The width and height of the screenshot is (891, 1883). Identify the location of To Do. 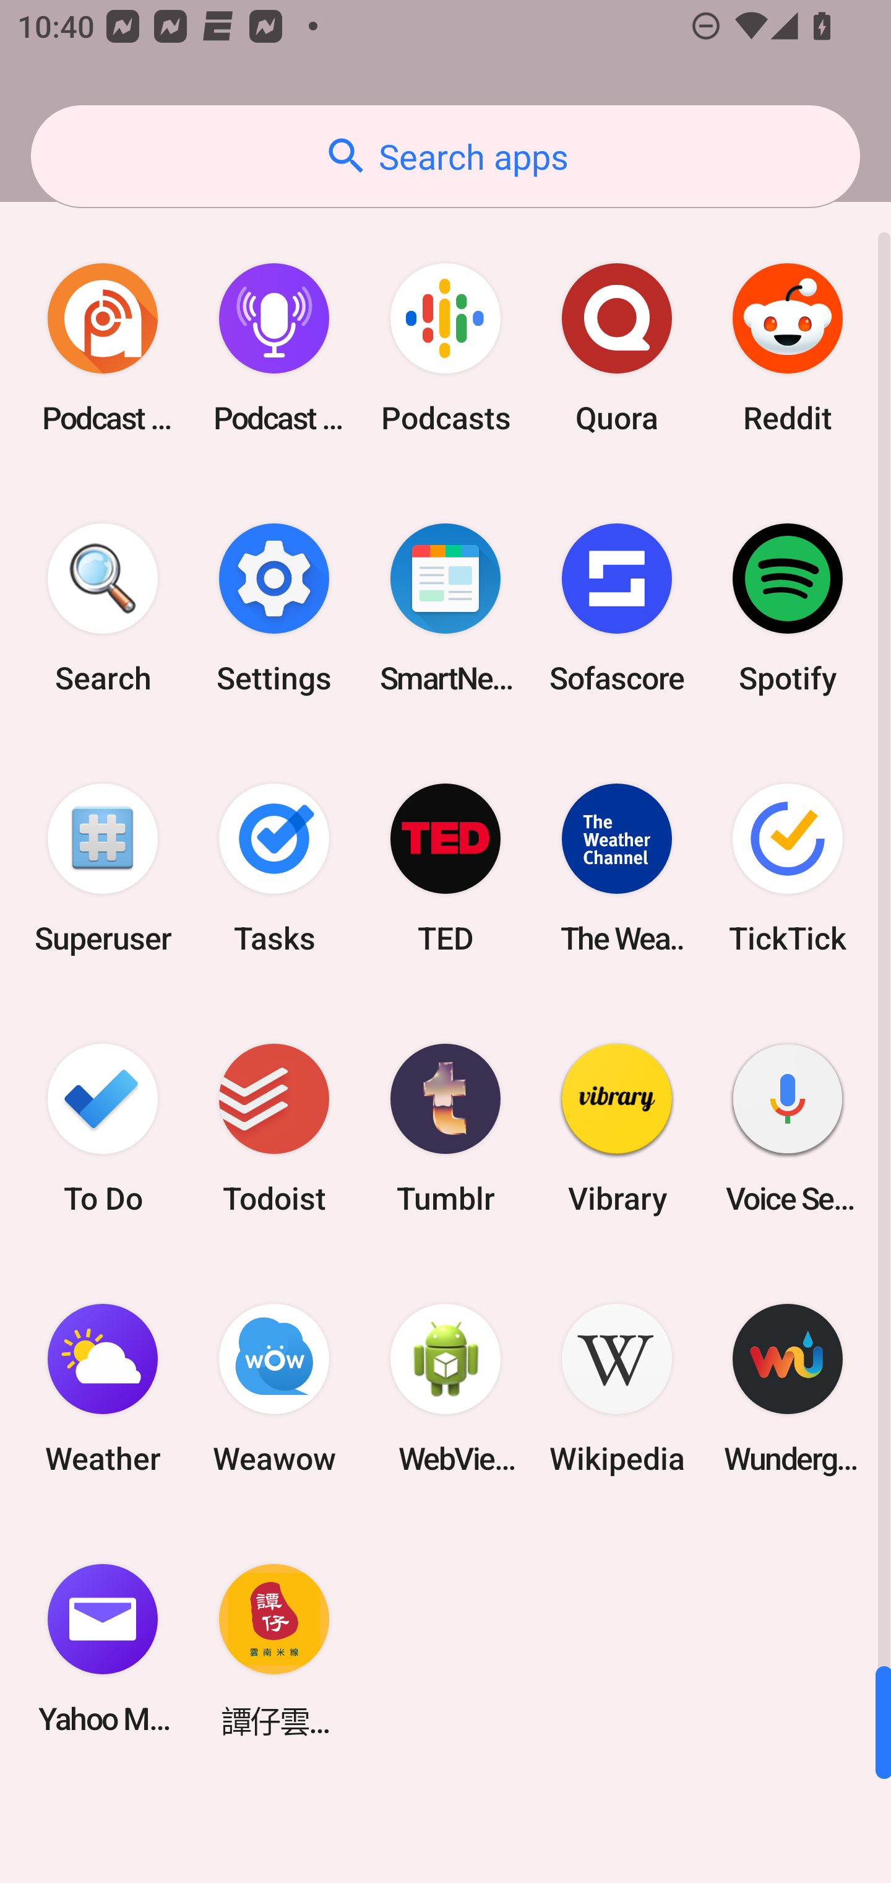
(103, 1127).